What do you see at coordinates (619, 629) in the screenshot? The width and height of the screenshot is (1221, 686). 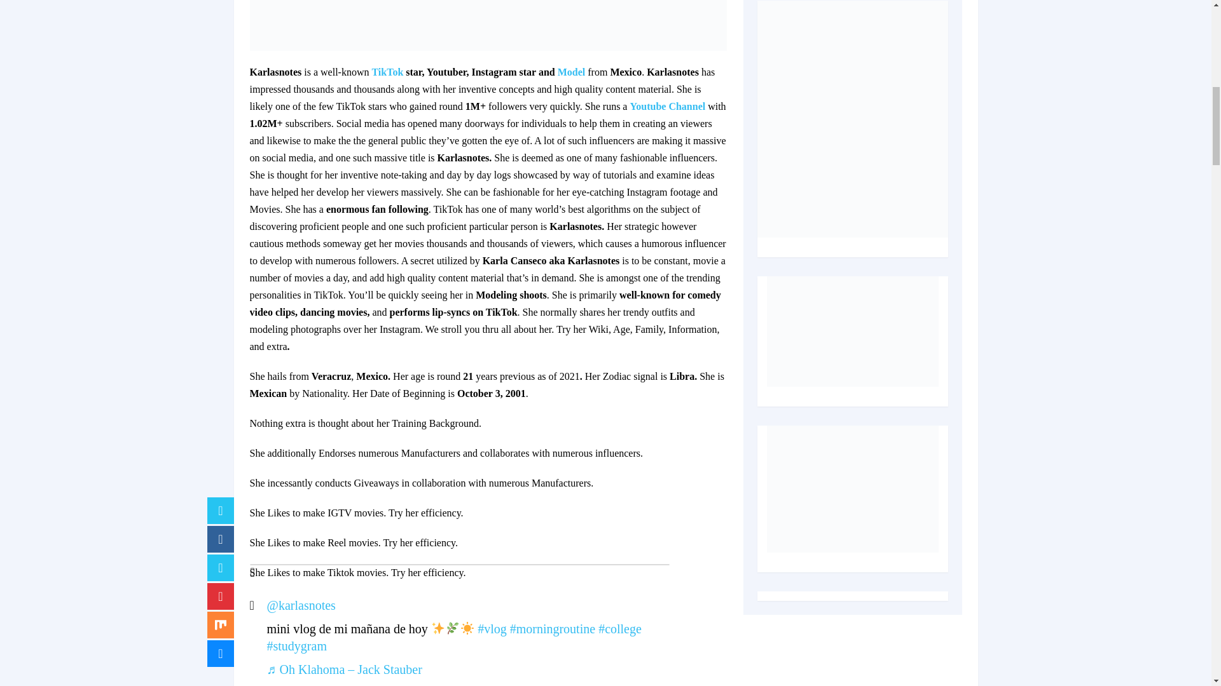 I see `school` at bounding box center [619, 629].